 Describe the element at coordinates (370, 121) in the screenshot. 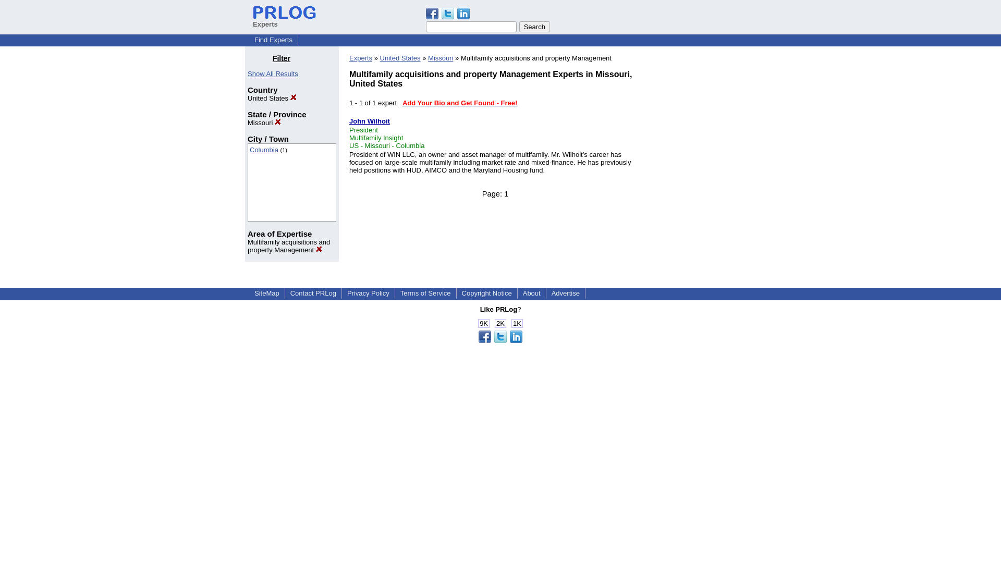

I see `John Wilhoit` at that location.